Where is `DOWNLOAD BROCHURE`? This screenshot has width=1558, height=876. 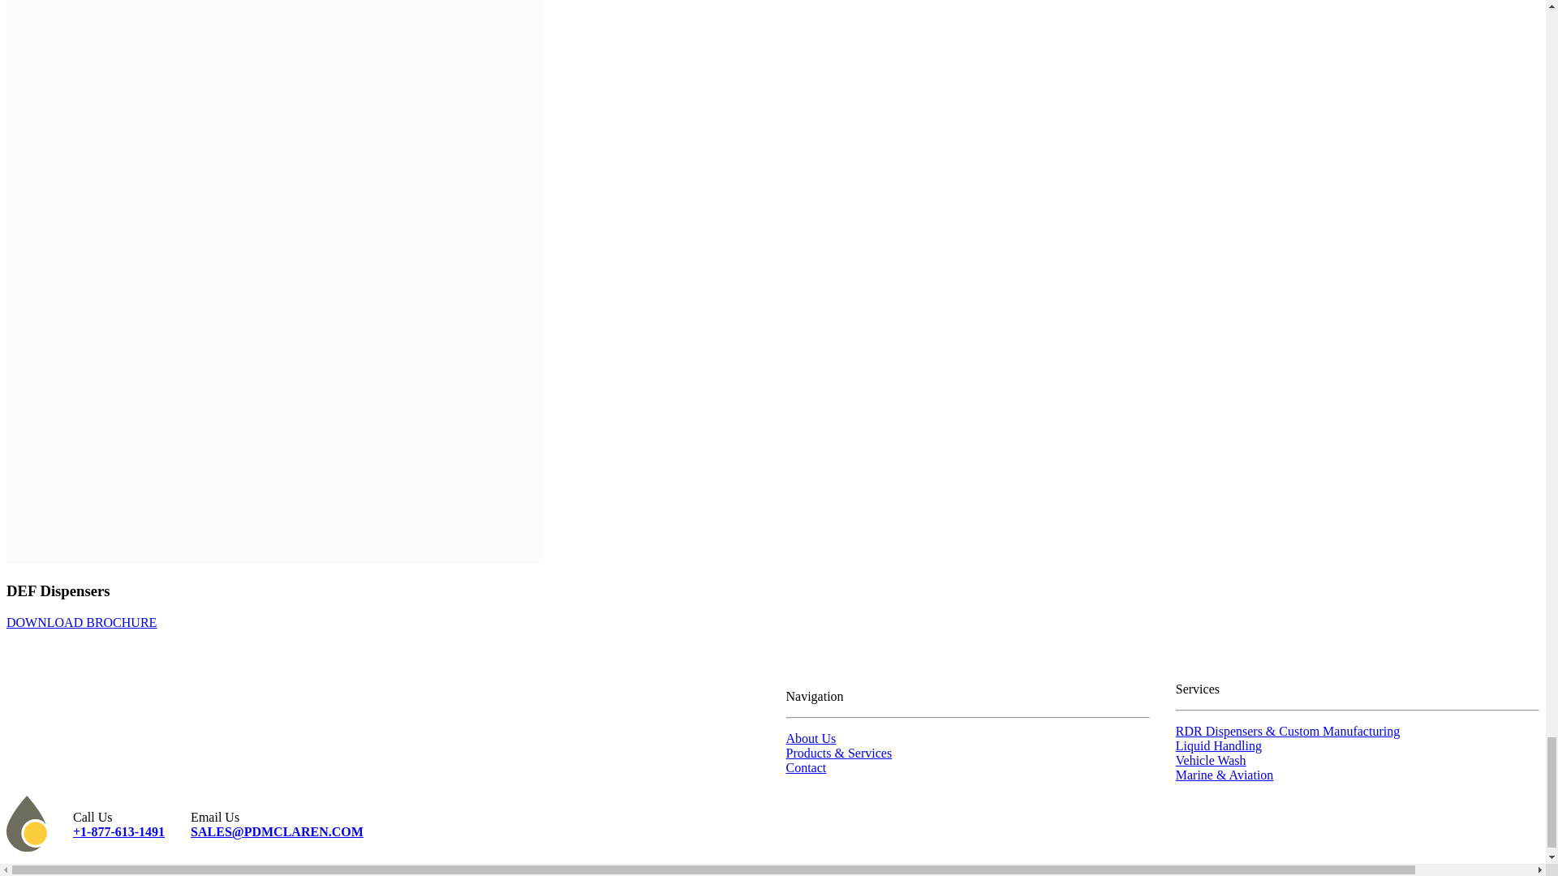
DOWNLOAD BROCHURE is located at coordinates (81, 623).